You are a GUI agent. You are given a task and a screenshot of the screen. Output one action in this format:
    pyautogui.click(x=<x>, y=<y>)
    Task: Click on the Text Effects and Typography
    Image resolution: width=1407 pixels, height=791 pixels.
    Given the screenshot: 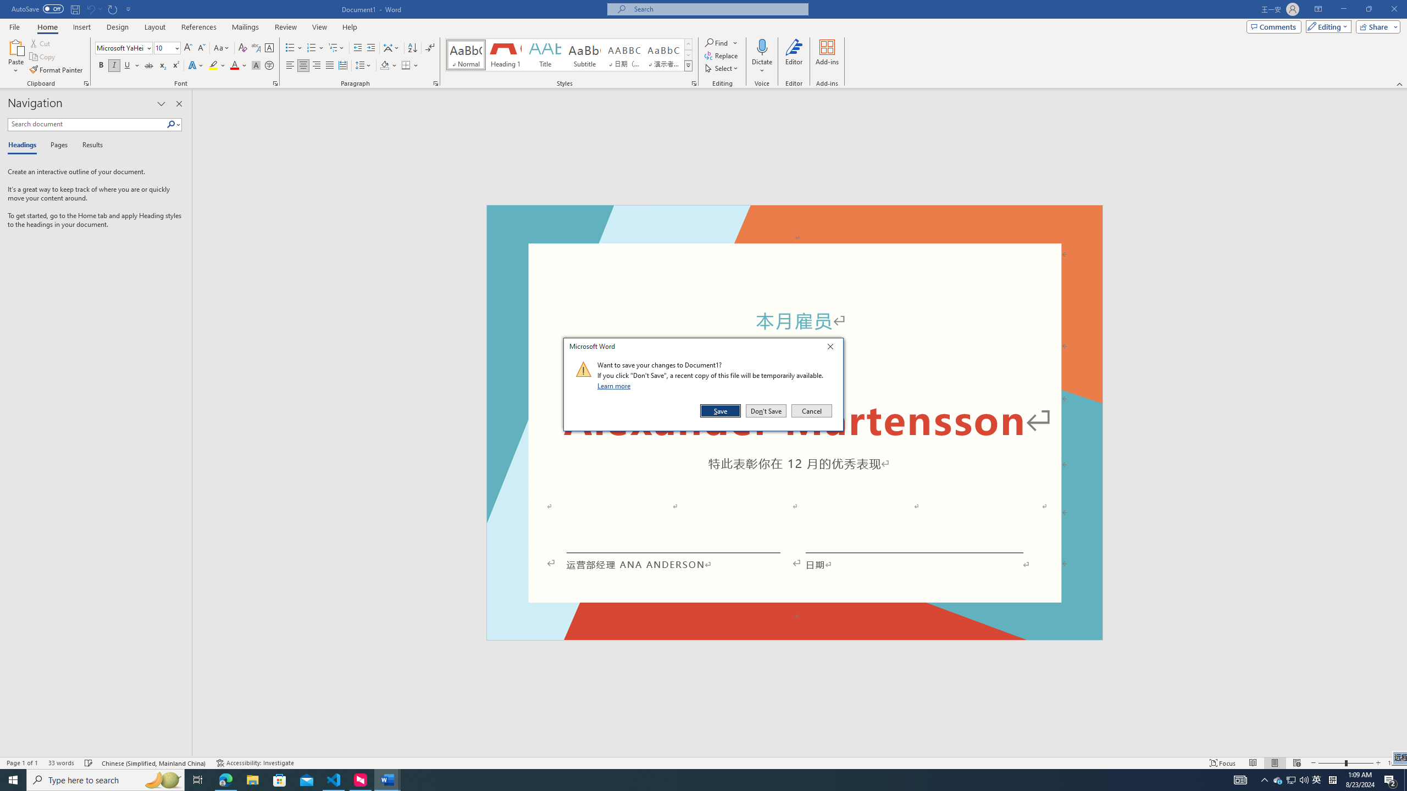 What is the action you would take?
    pyautogui.click(x=195, y=66)
    